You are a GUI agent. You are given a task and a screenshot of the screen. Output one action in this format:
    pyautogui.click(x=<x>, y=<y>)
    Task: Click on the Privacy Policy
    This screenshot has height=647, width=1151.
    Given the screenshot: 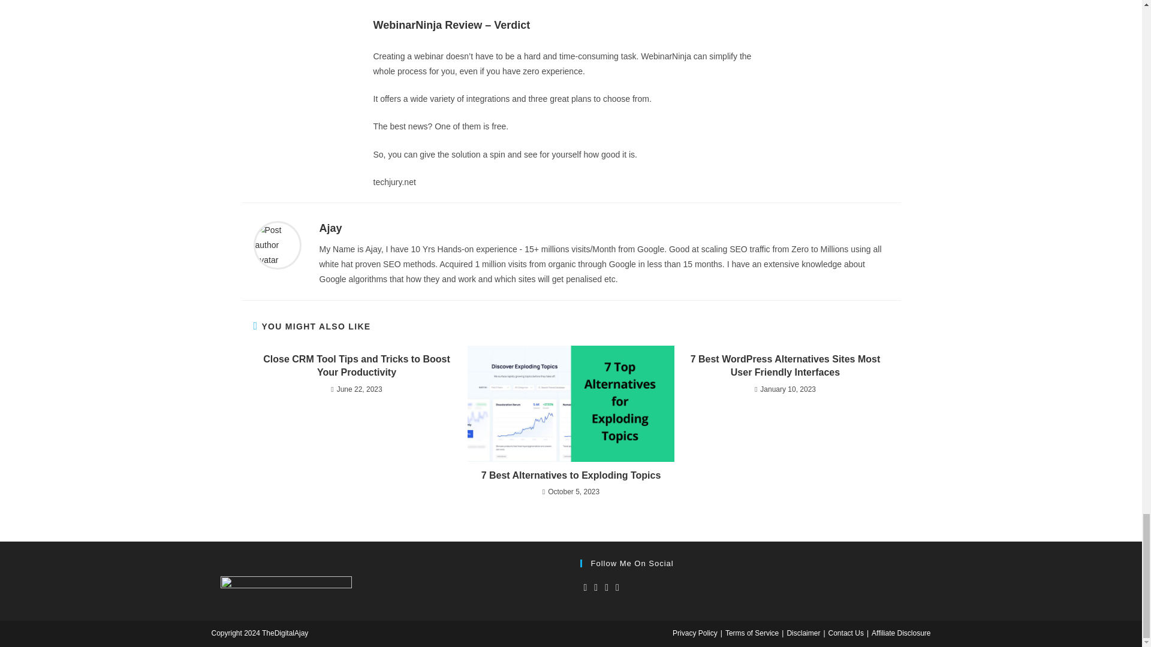 What is the action you would take?
    pyautogui.click(x=694, y=633)
    